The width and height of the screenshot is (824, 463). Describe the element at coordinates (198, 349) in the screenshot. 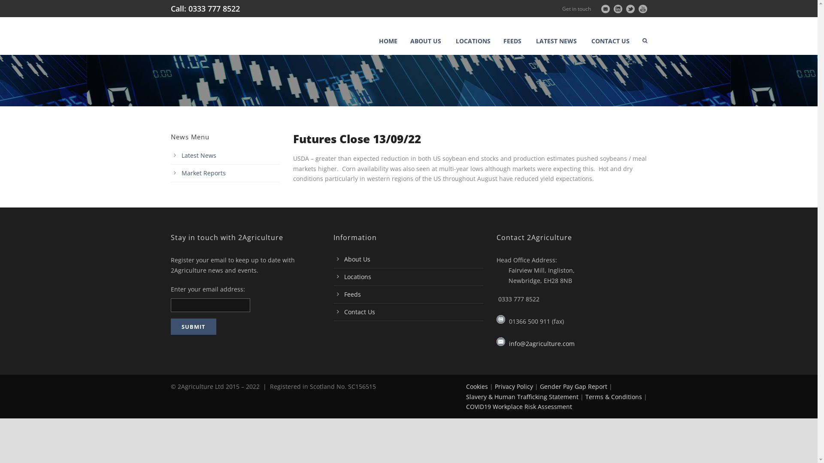

I see `Subscribe` at that location.